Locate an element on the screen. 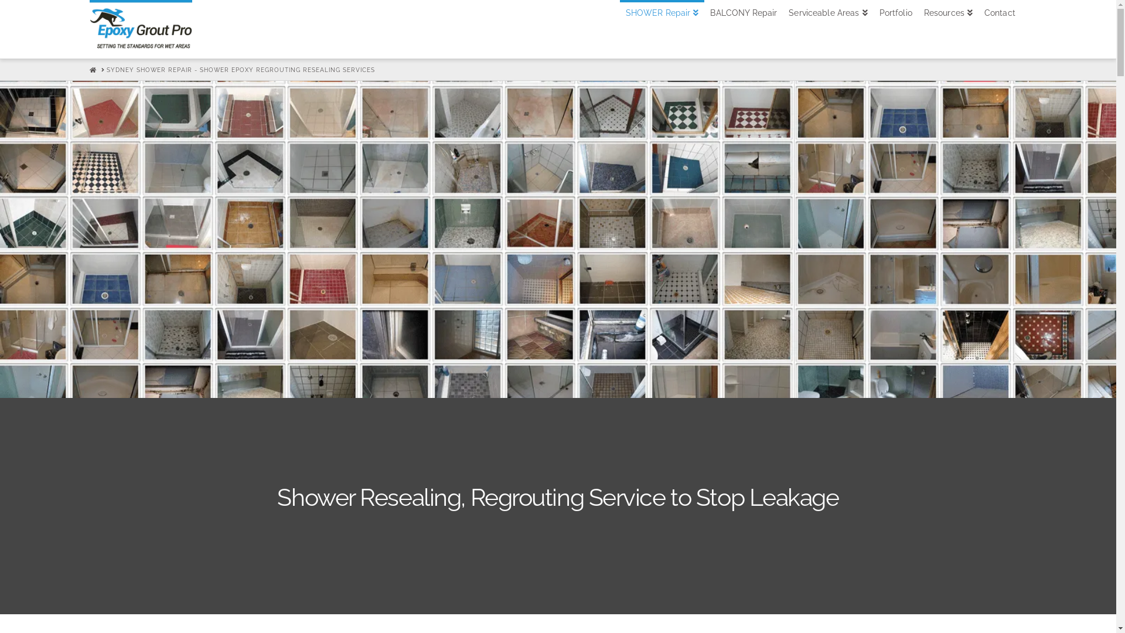 The width and height of the screenshot is (1125, 633). Contact is located at coordinates (1000, 29).